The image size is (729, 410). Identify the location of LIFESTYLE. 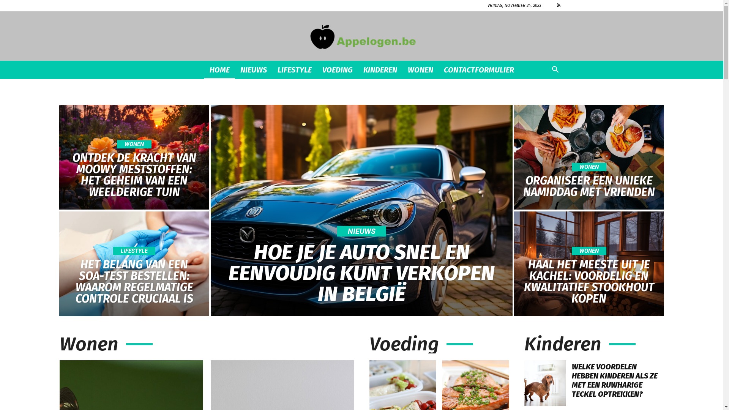
(134, 251).